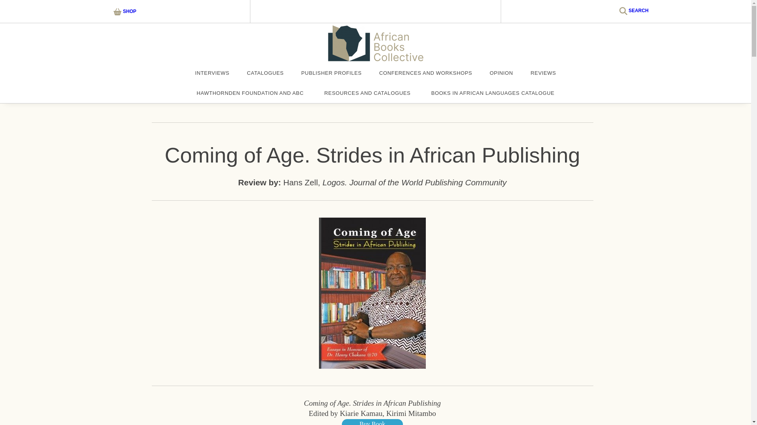 Image resolution: width=757 pixels, height=425 pixels. Describe the element at coordinates (125, 11) in the screenshot. I see `SHOP` at that location.